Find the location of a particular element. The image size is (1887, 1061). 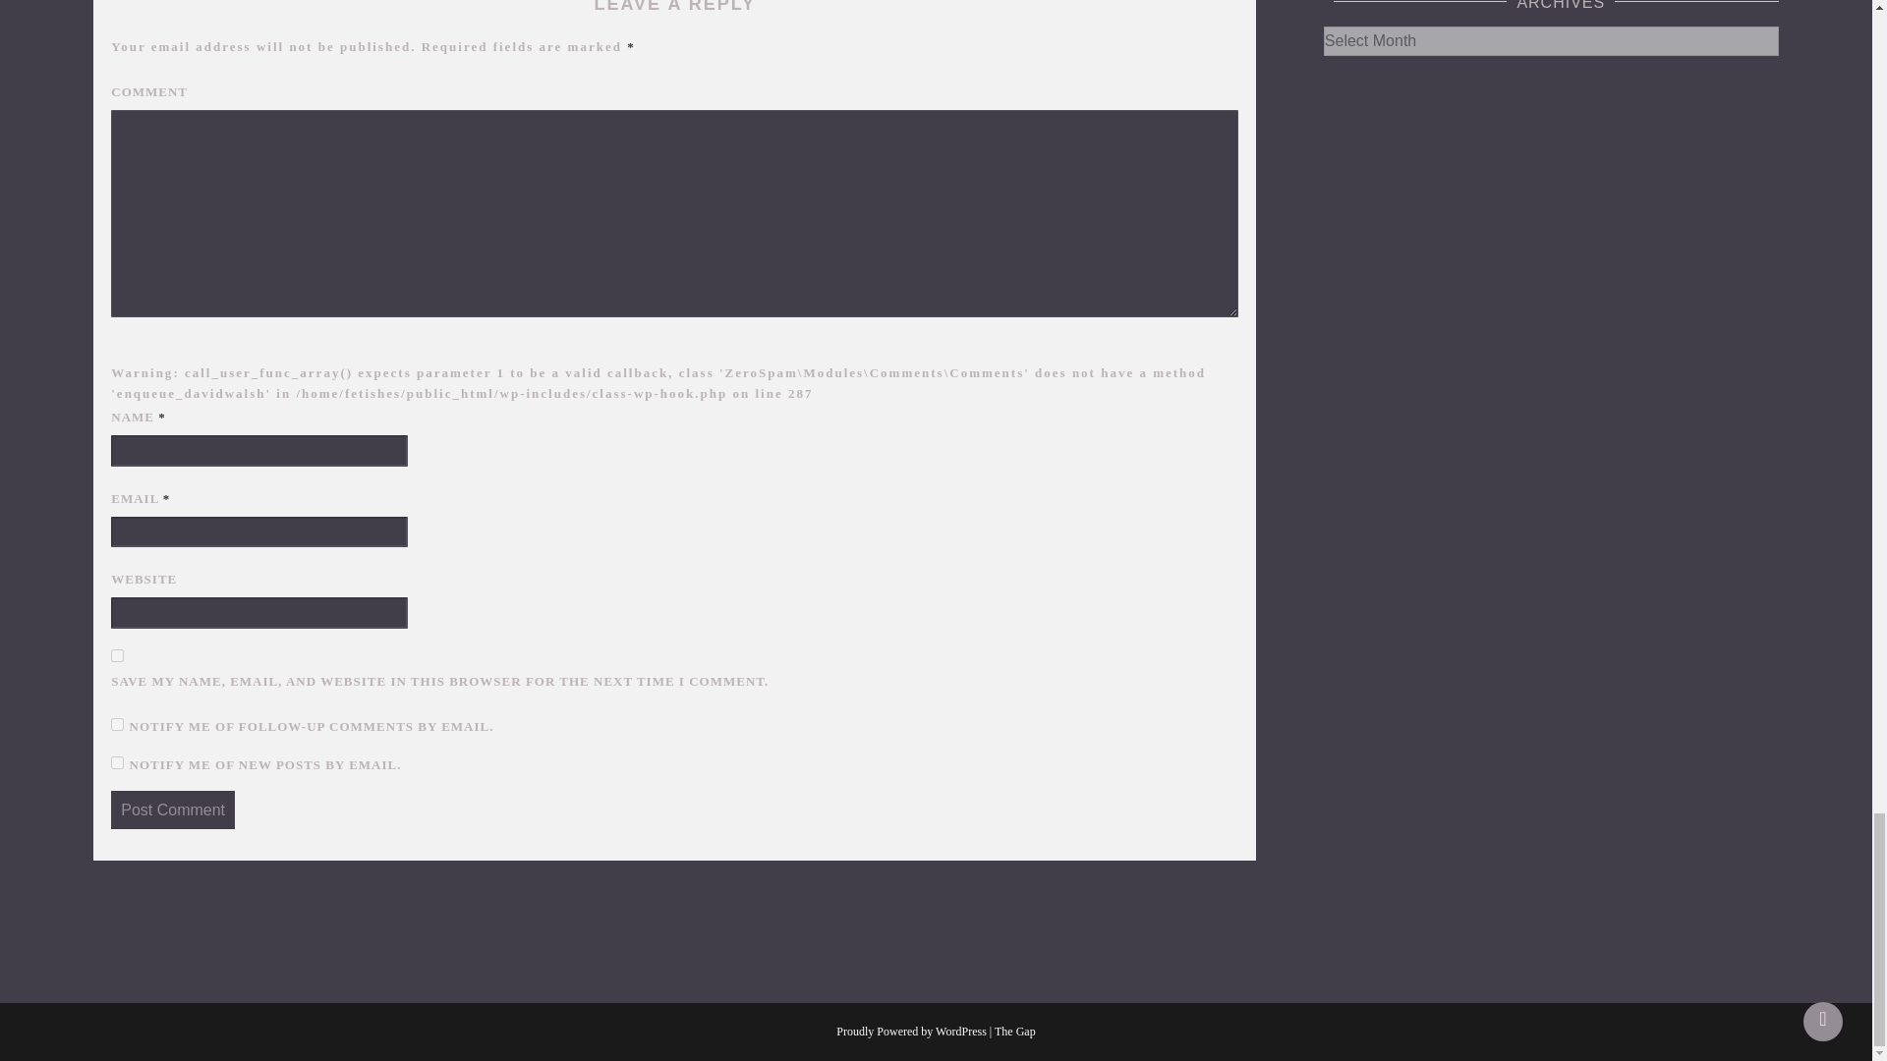

subscribe is located at coordinates (118, 760).